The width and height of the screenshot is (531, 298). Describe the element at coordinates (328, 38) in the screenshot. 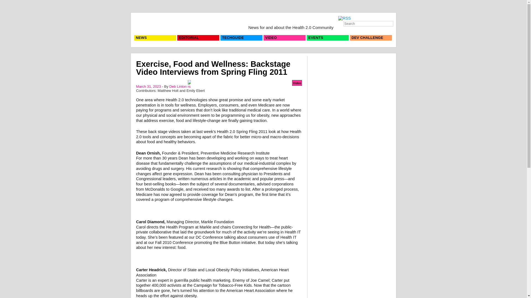

I see `EVENTS` at that location.